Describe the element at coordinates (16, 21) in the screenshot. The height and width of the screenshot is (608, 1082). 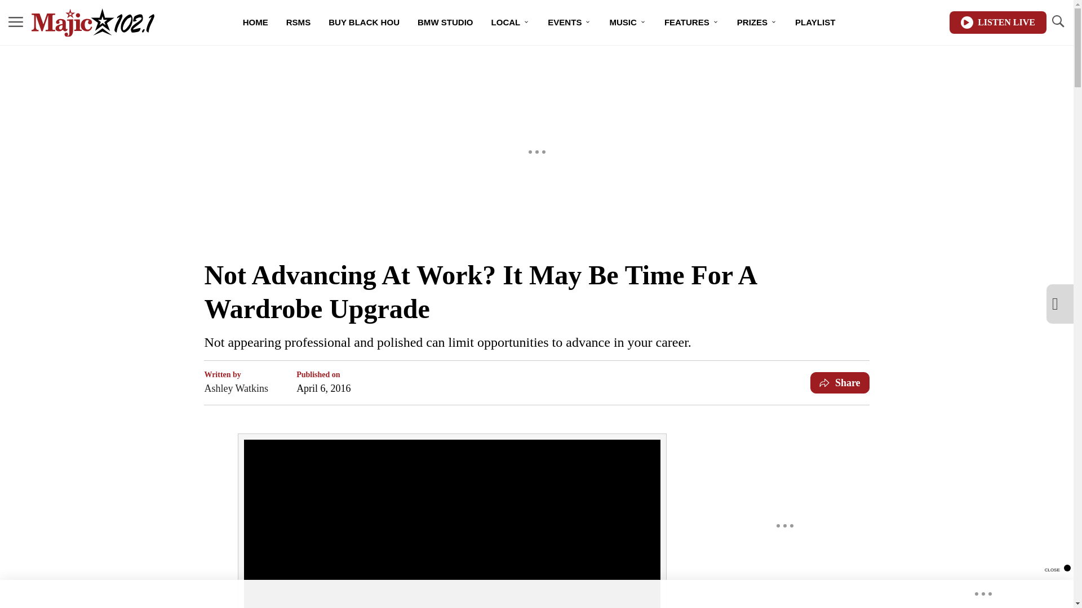
I see `MENU` at that location.